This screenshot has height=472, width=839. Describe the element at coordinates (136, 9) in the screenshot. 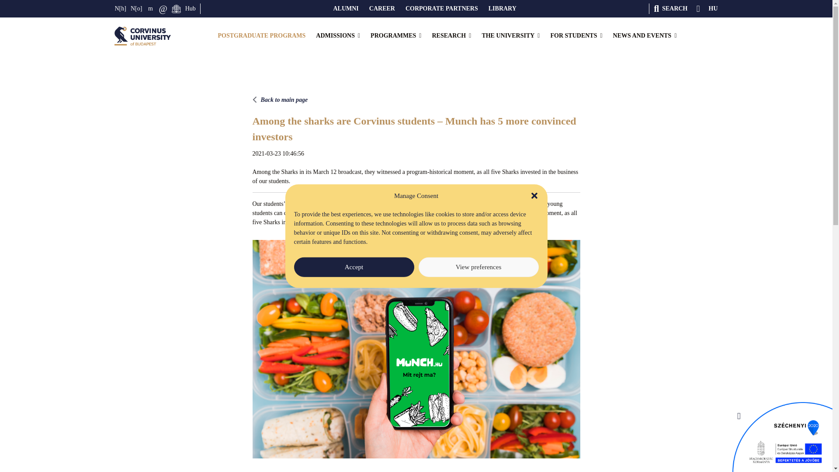

I see `Teacher NEPTUN` at that location.